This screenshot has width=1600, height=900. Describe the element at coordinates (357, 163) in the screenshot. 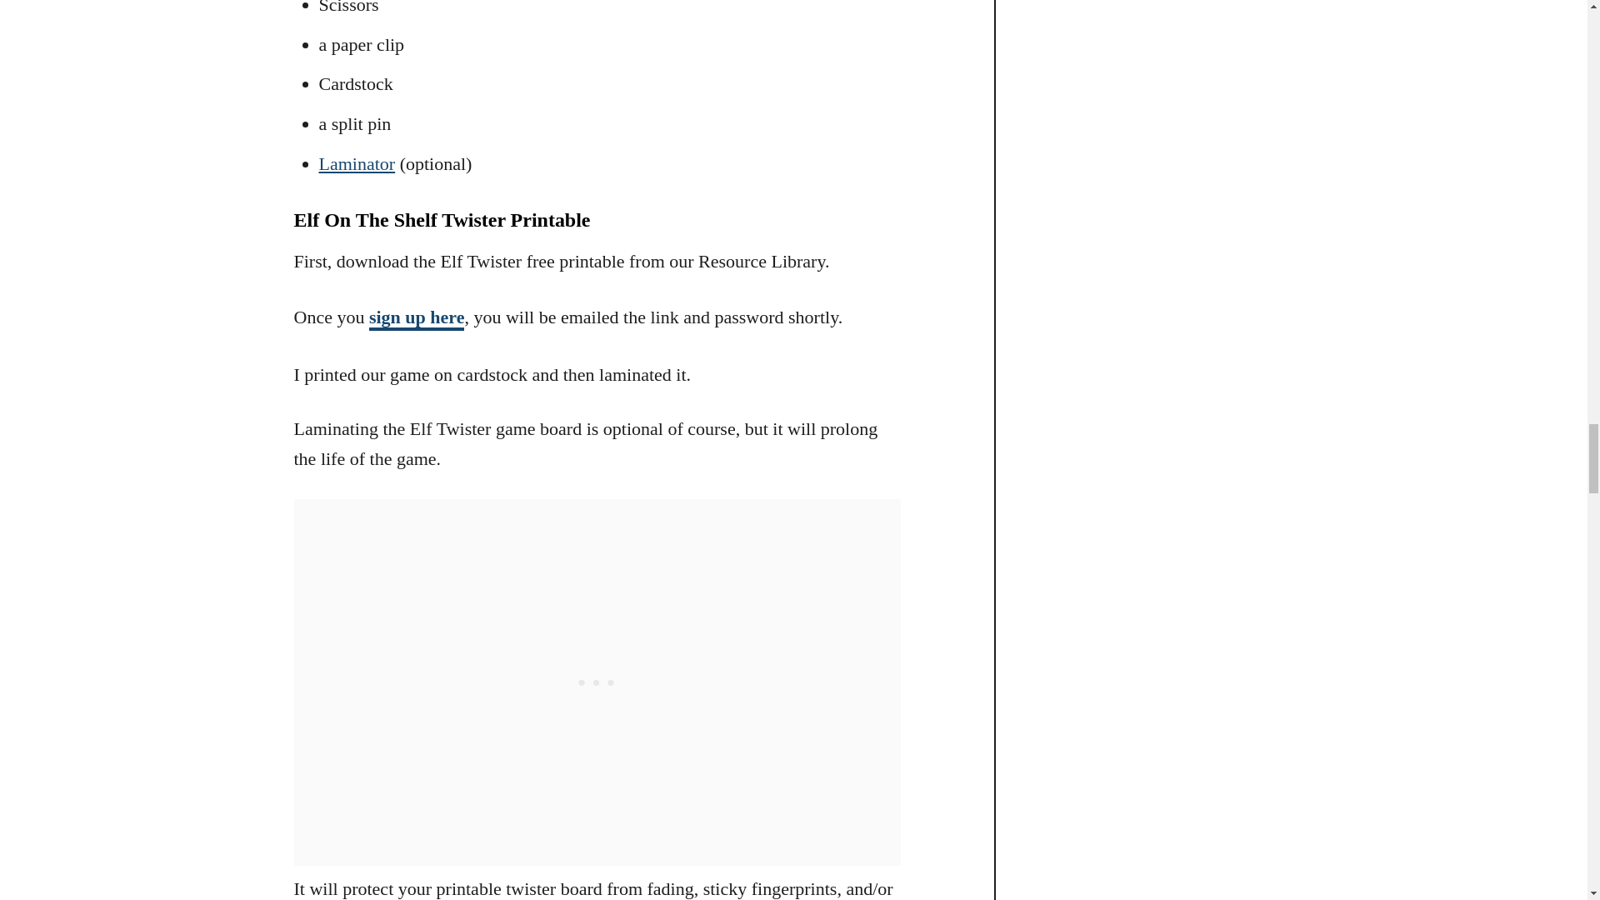

I see `Laminator` at that location.